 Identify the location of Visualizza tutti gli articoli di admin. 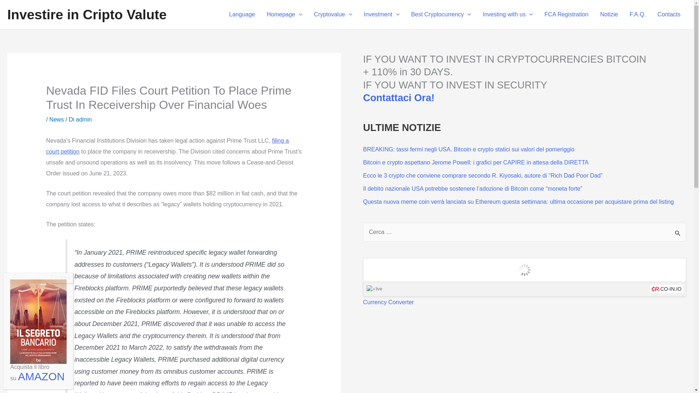
(84, 119).